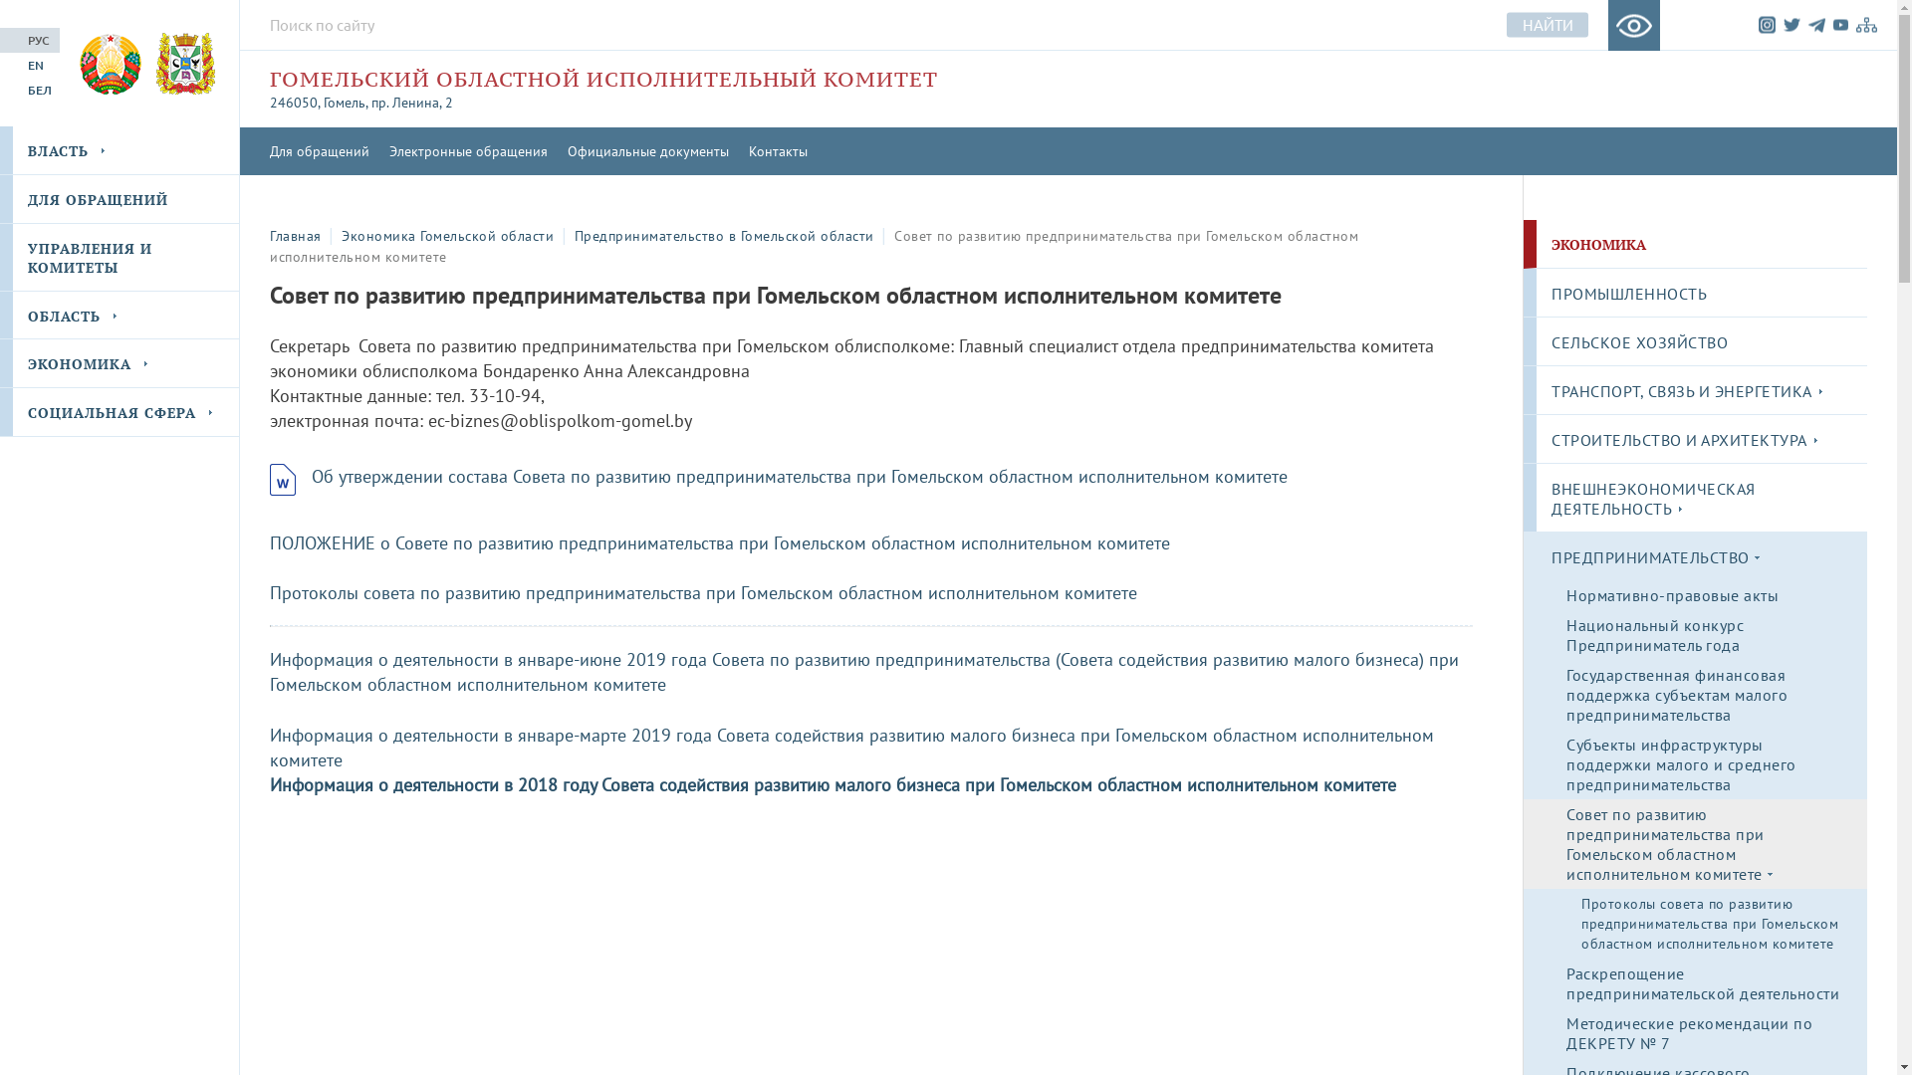  Describe the element at coordinates (30, 65) in the screenshot. I see `EN` at that location.